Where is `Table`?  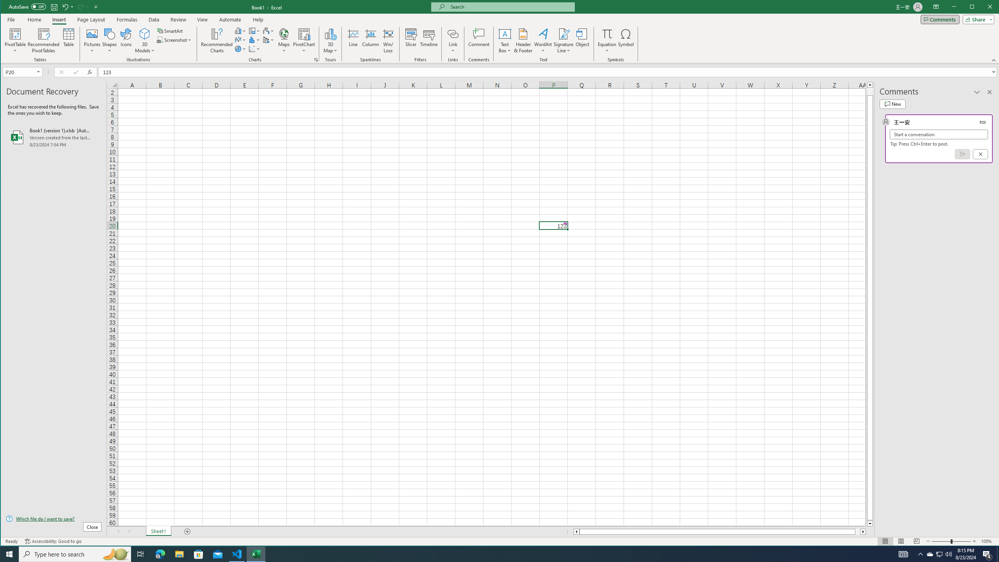 Table is located at coordinates (69, 41).